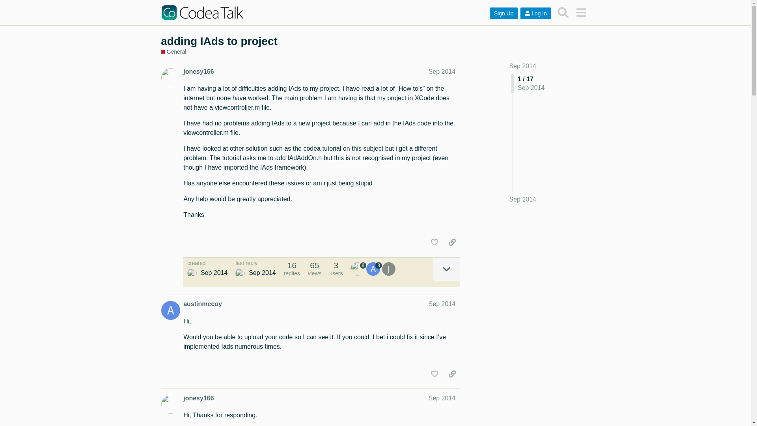 The width and height of the screenshot is (757, 426). Describe the element at coordinates (535, 13) in the screenshot. I see `Log In` at that location.